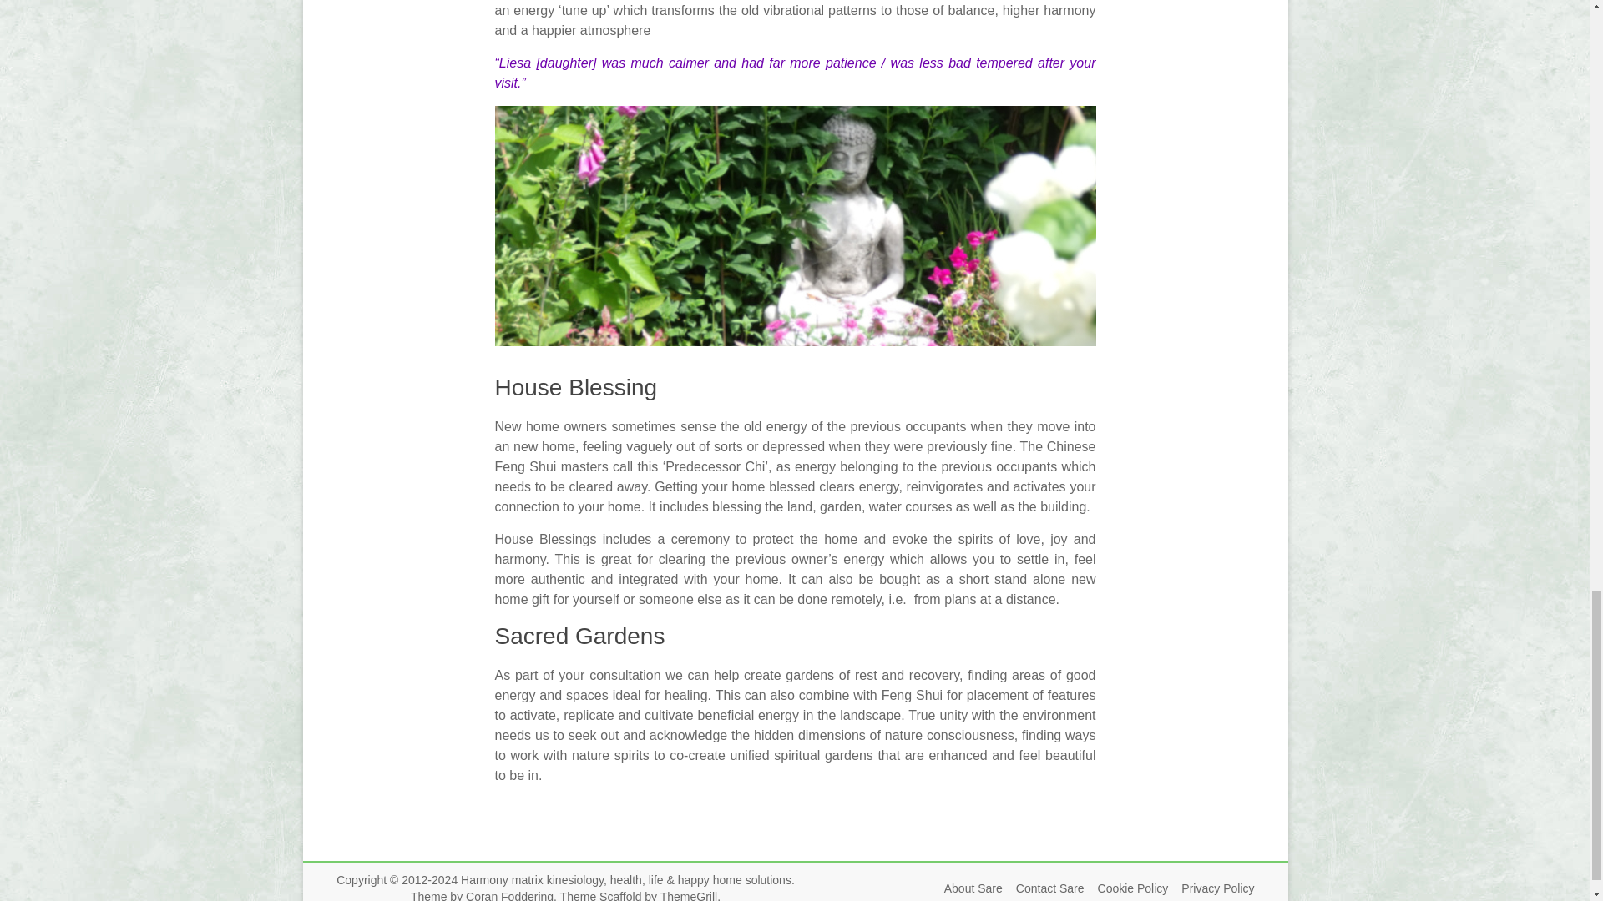 Image resolution: width=1603 pixels, height=901 pixels. Describe the element at coordinates (1126, 888) in the screenshot. I see `Cookie Policy` at that location.